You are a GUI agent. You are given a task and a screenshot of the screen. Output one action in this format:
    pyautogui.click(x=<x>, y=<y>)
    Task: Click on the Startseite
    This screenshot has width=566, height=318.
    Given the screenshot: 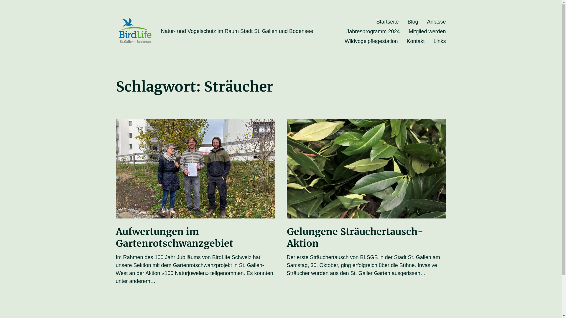 What is the action you would take?
    pyautogui.click(x=387, y=22)
    